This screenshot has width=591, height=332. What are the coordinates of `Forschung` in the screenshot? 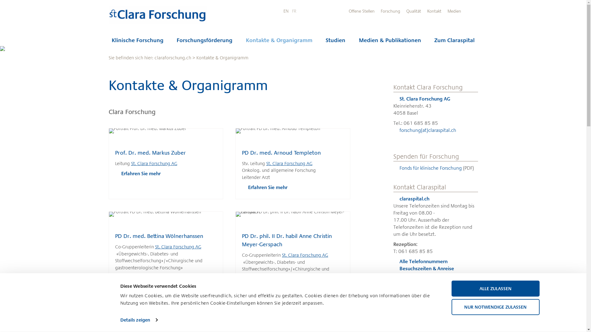 It's located at (390, 11).